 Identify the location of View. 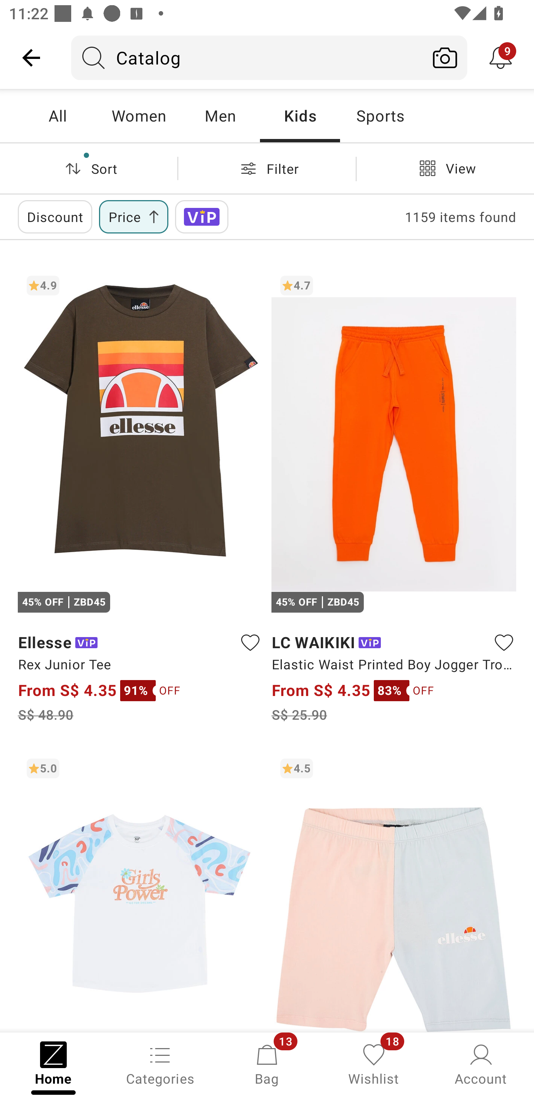
(445, 168).